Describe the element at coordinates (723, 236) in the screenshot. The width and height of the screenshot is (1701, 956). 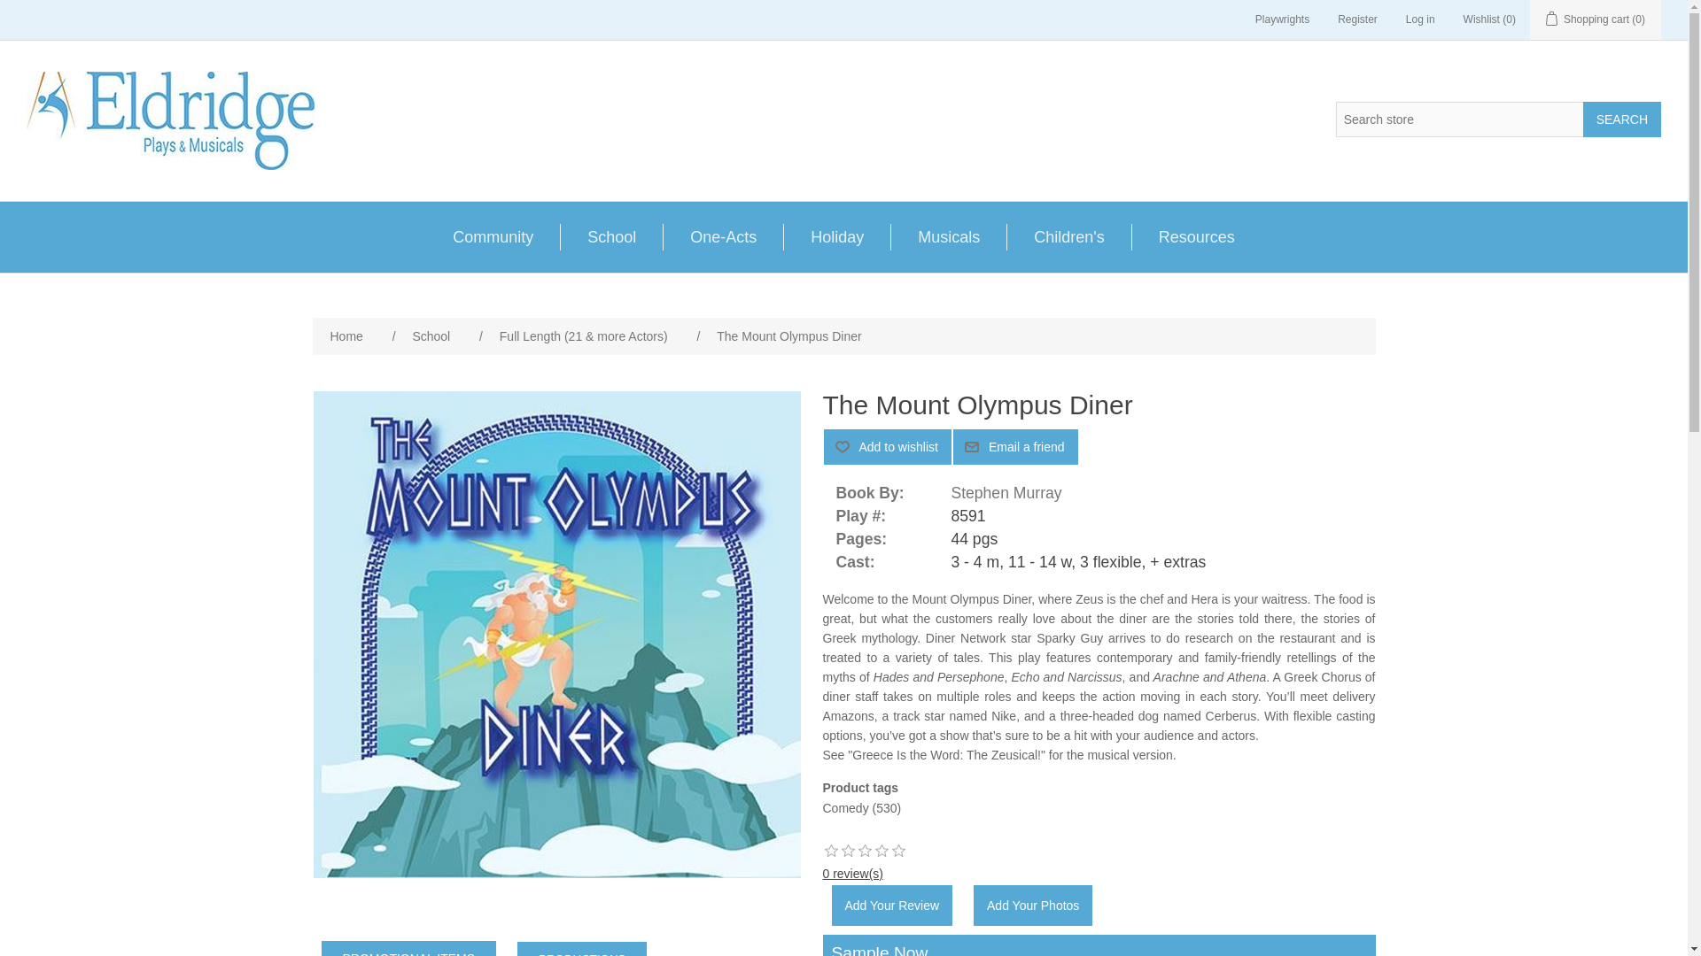
I see `One-Acts` at that location.